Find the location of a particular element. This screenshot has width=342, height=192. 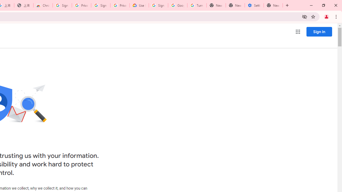

Sign in - Google Accounts is located at coordinates (158, 5).